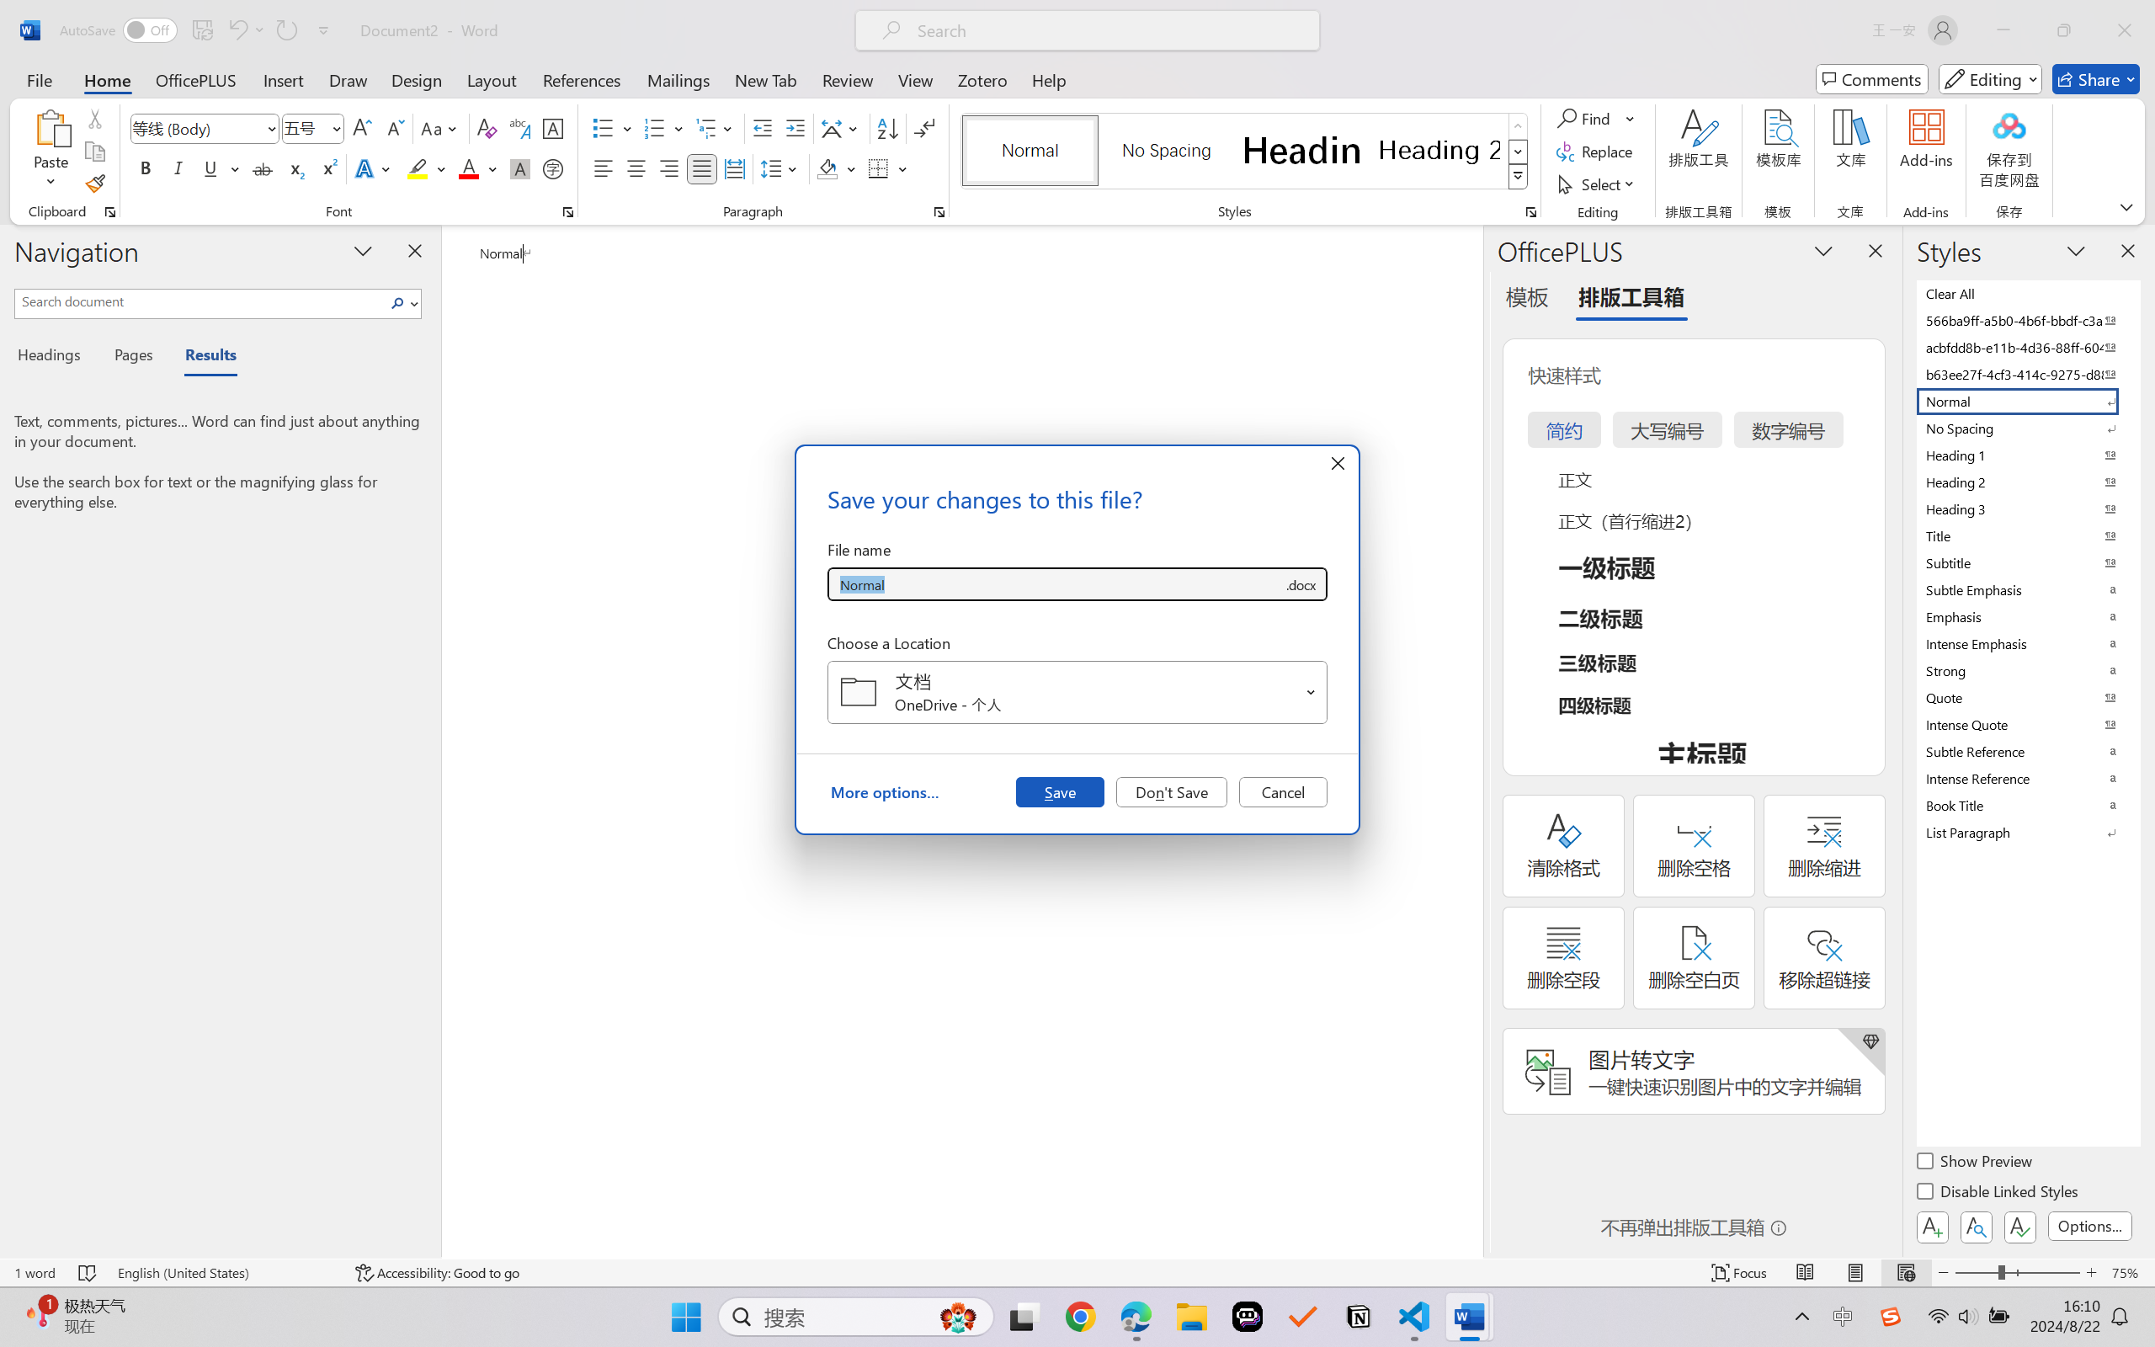 Image resolution: width=2155 pixels, height=1347 pixels. I want to click on Search, so click(402, 303).